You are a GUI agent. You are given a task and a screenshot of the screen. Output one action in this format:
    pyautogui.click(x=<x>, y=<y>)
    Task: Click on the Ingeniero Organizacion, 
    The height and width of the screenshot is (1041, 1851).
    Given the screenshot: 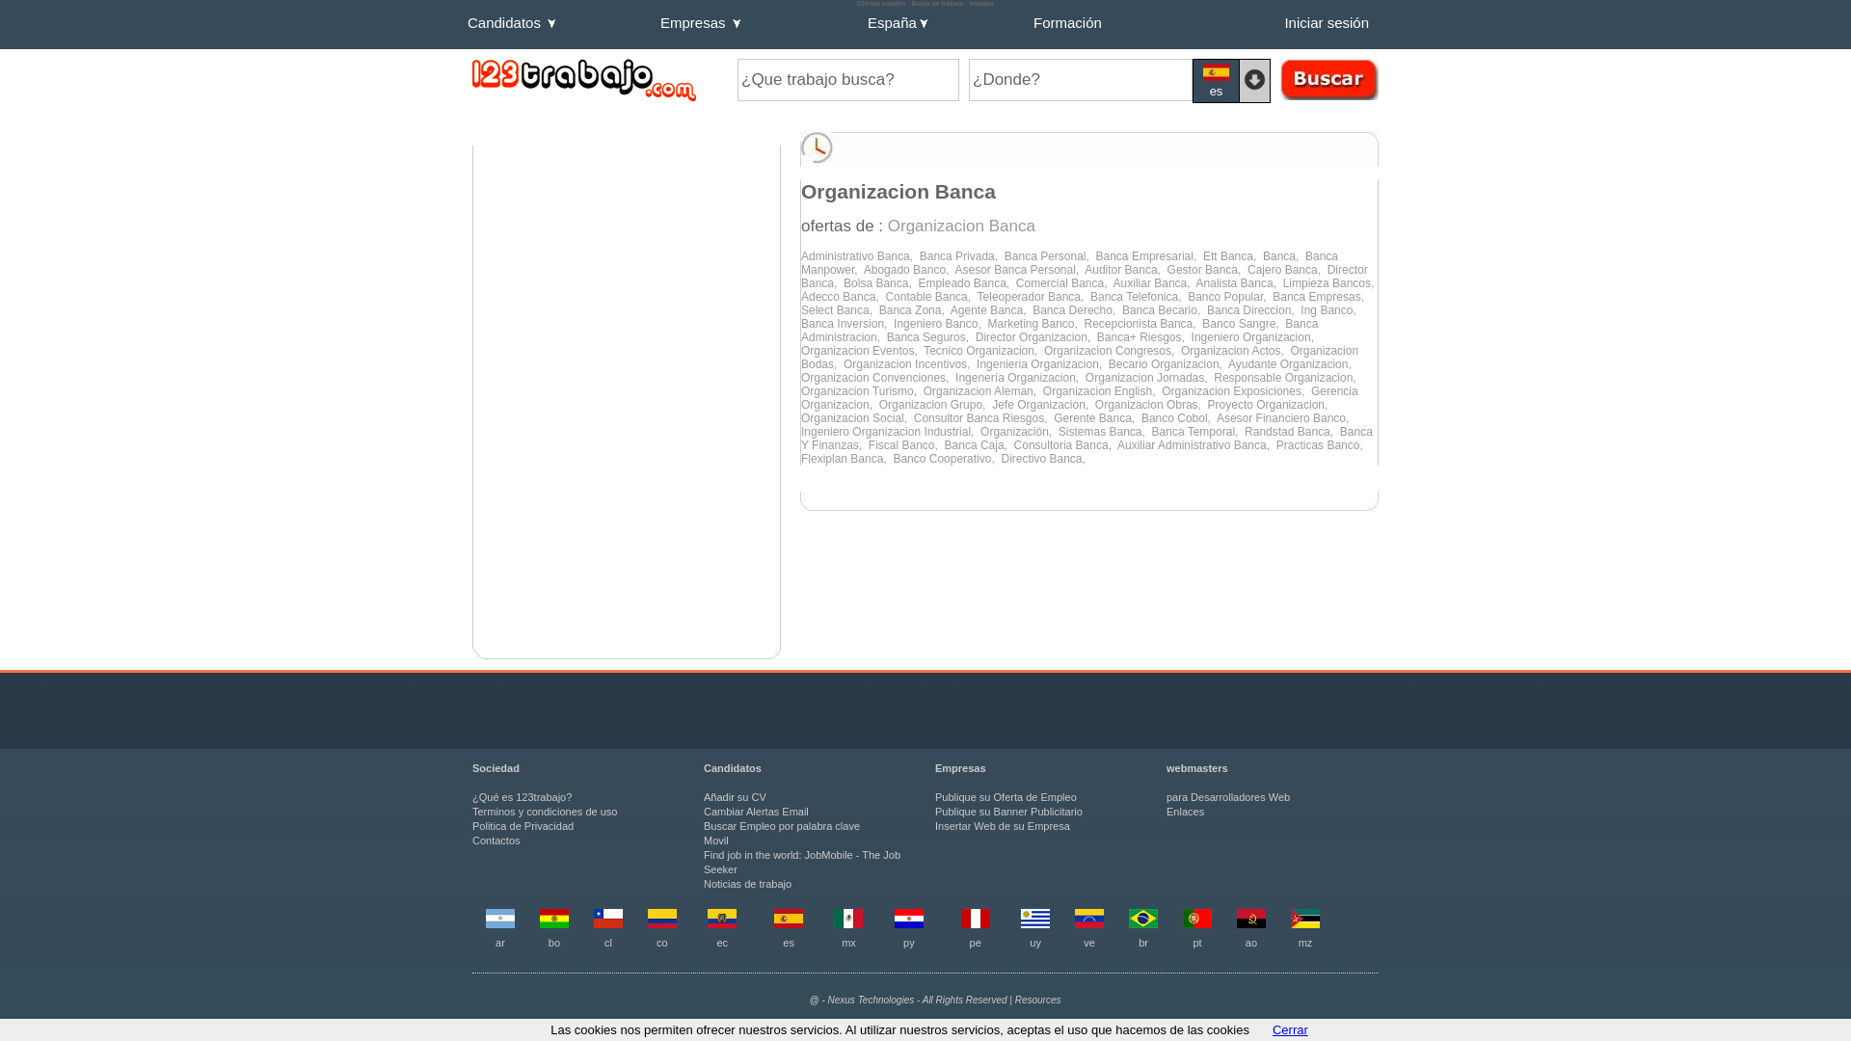 What is the action you would take?
    pyautogui.click(x=1255, y=337)
    